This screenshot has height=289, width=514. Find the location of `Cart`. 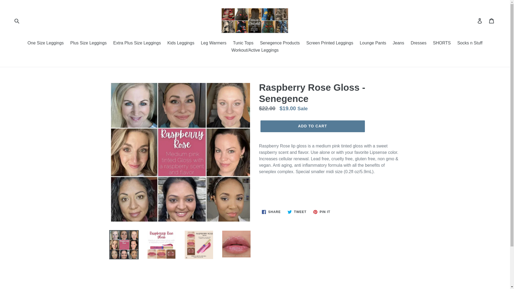

Cart is located at coordinates (492, 21).